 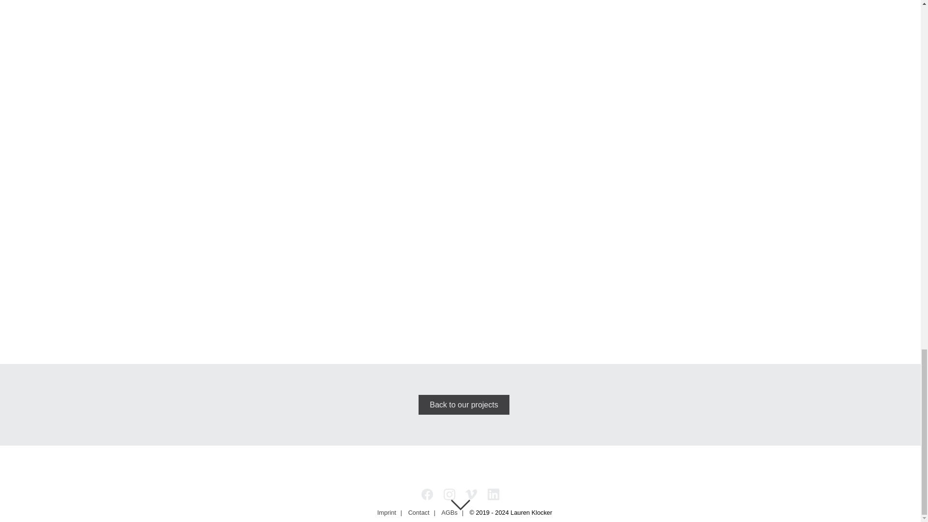 What do you see at coordinates (387, 512) in the screenshot?
I see `Imprint` at bounding box center [387, 512].